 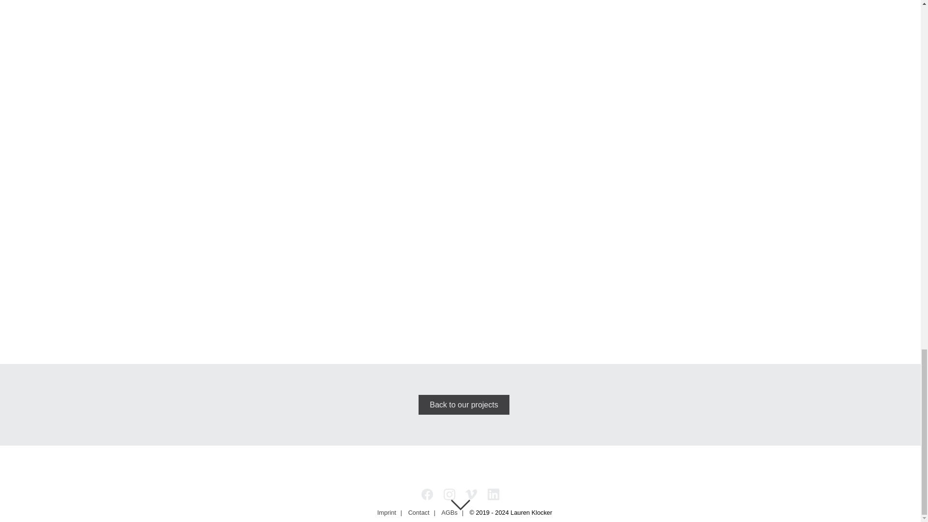 What do you see at coordinates (387, 512) in the screenshot?
I see `Imprint` at bounding box center [387, 512].